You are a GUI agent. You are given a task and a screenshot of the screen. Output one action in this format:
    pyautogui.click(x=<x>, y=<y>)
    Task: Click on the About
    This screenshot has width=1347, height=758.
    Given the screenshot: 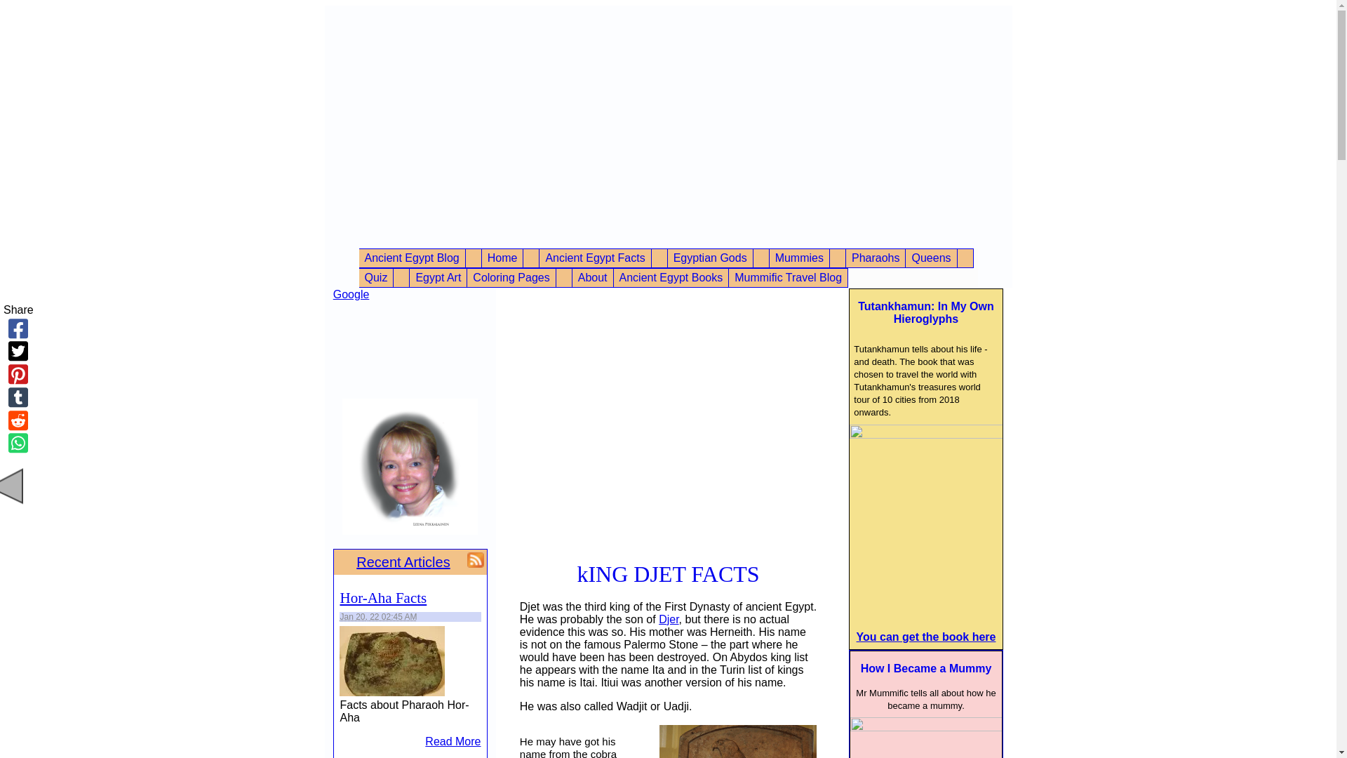 What is the action you would take?
    pyautogui.click(x=592, y=278)
    